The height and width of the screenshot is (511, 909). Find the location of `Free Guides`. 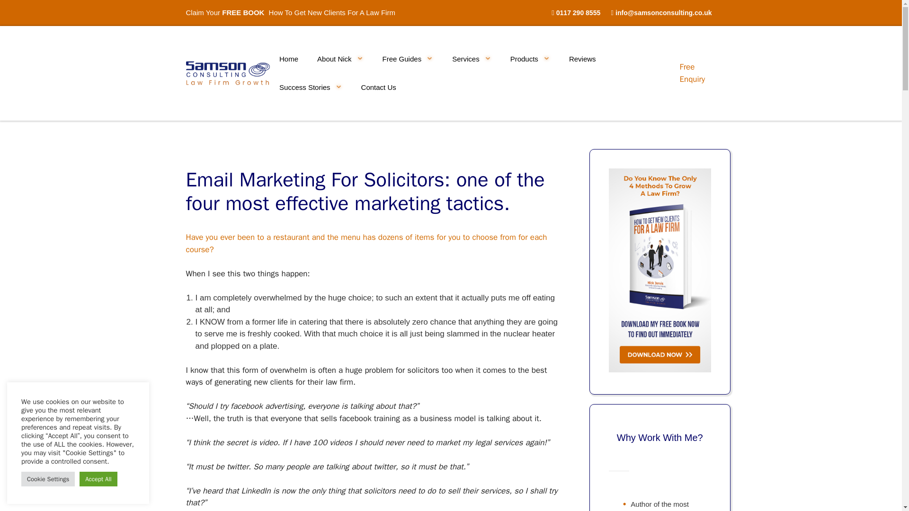

Free Guides is located at coordinates (408, 59).